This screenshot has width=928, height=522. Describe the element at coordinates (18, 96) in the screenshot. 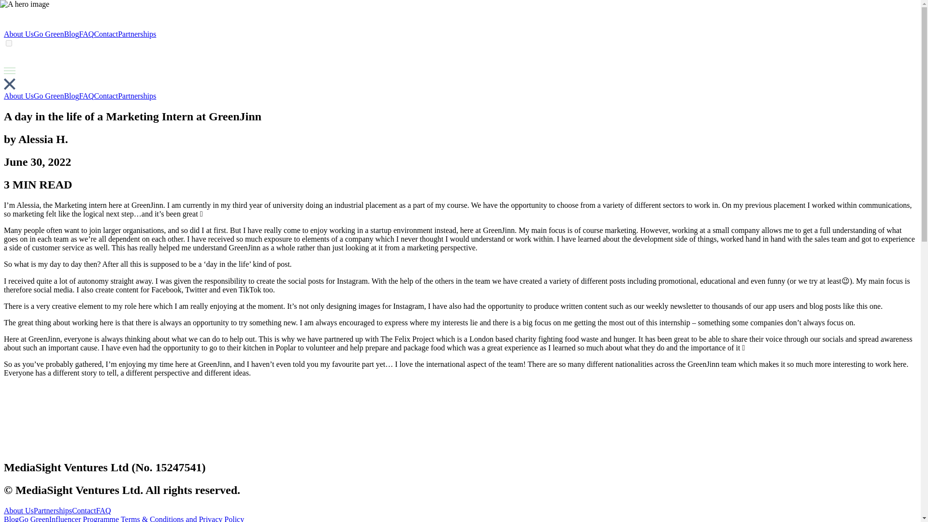

I see `About Us` at that location.